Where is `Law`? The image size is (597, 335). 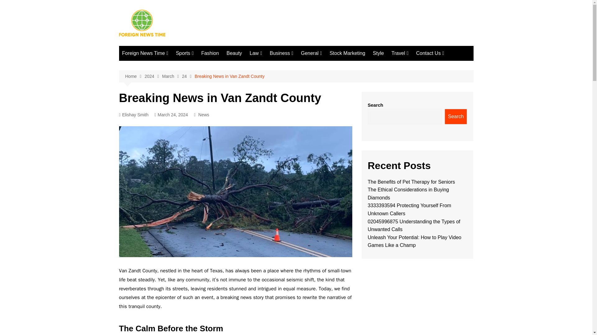
Law is located at coordinates (256, 53).